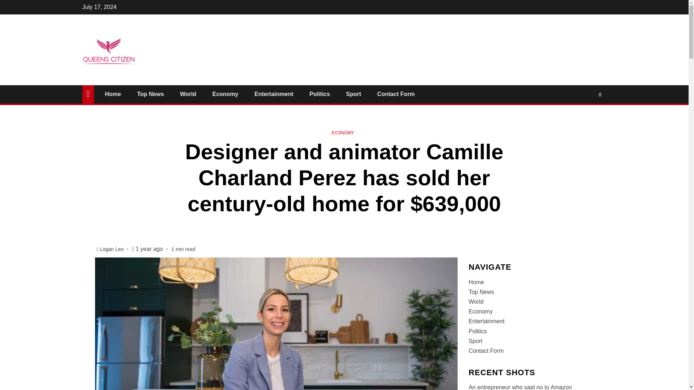 The image size is (694, 390). I want to click on Entertainment, so click(274, 94).